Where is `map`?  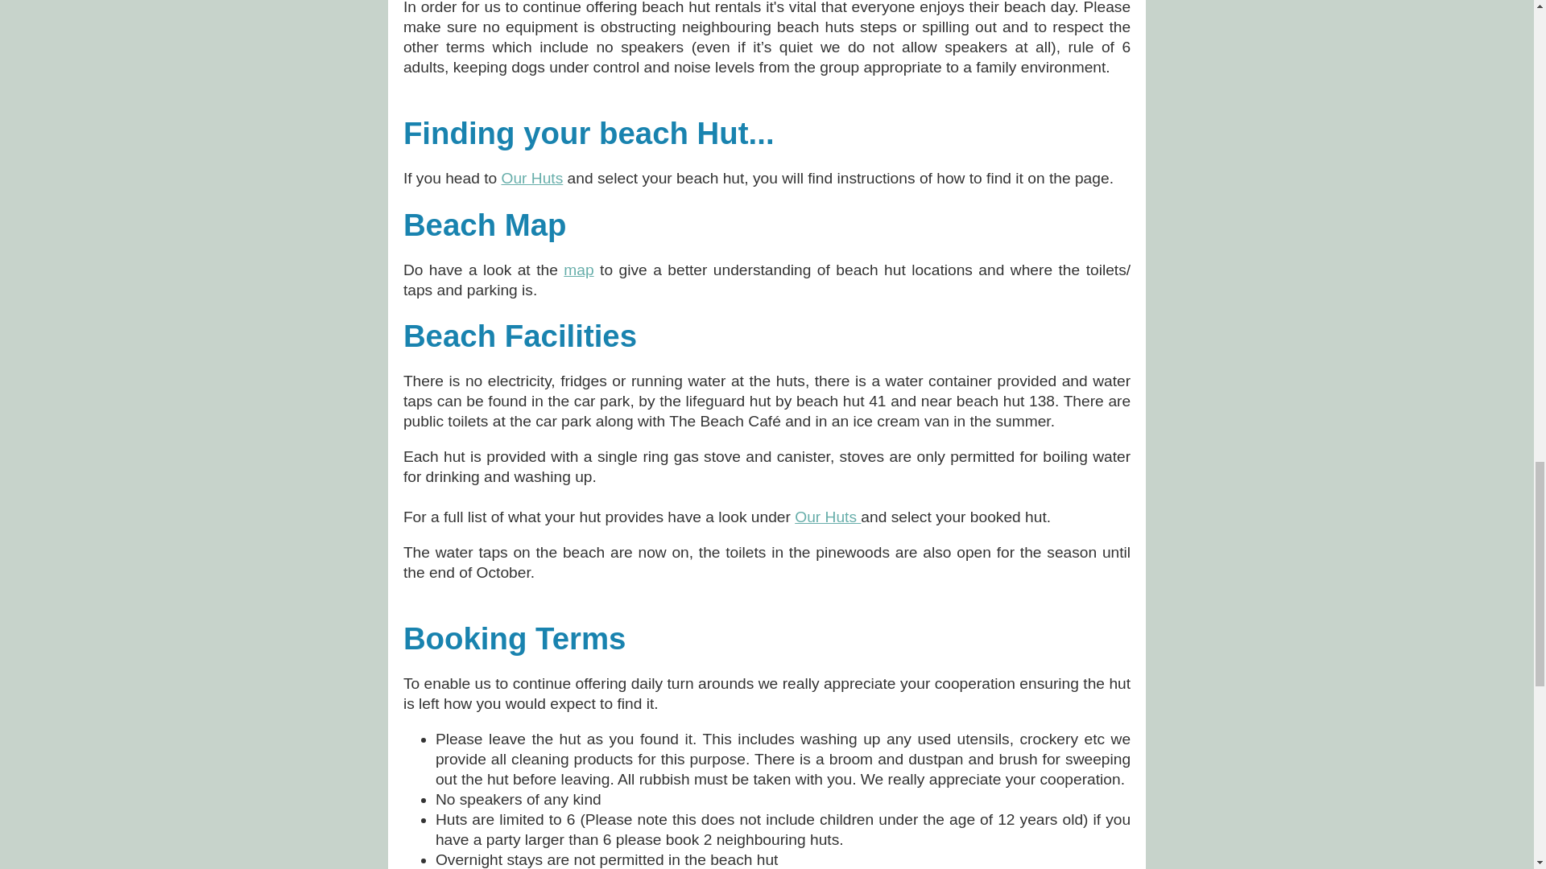
map is located at coordinates (578, 270).